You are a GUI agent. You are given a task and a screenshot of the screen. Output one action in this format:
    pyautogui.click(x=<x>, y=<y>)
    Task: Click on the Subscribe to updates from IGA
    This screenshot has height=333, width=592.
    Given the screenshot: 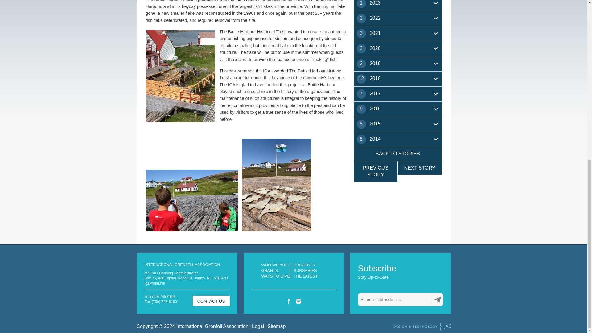 What is the action you would take?
    pyautogui.click(x=438, y=299)
    